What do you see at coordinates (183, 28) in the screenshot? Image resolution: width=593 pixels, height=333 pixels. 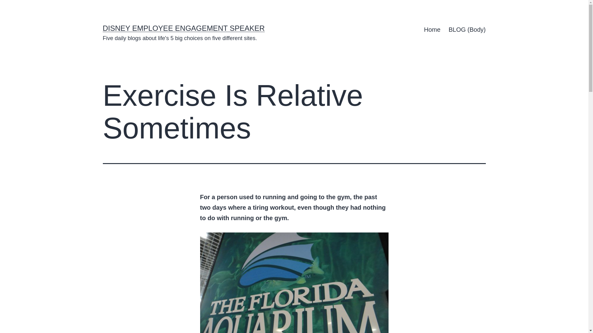 I see `DISNEY EMPLOYEE ENGAGEMENT SPEAKER` at bounding box center [183, 28].